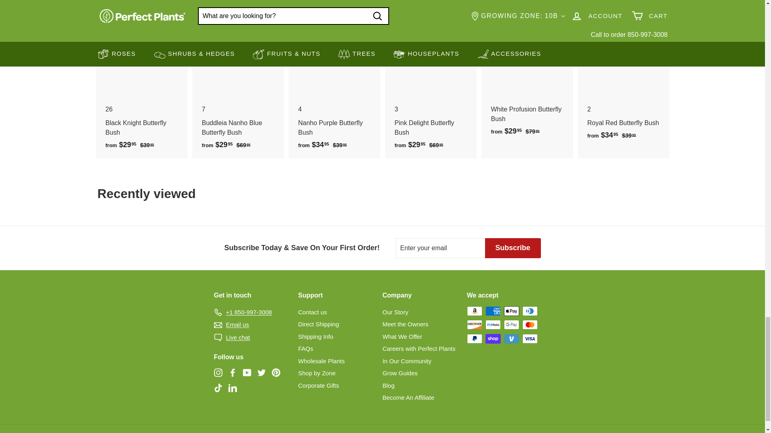 This screenshot has height=433, width=771. What do you see at coordinates (218, 372) in the screenshot?
I see `Perfect Plants Nursery on Instagram` at bounding box center [218, 372].